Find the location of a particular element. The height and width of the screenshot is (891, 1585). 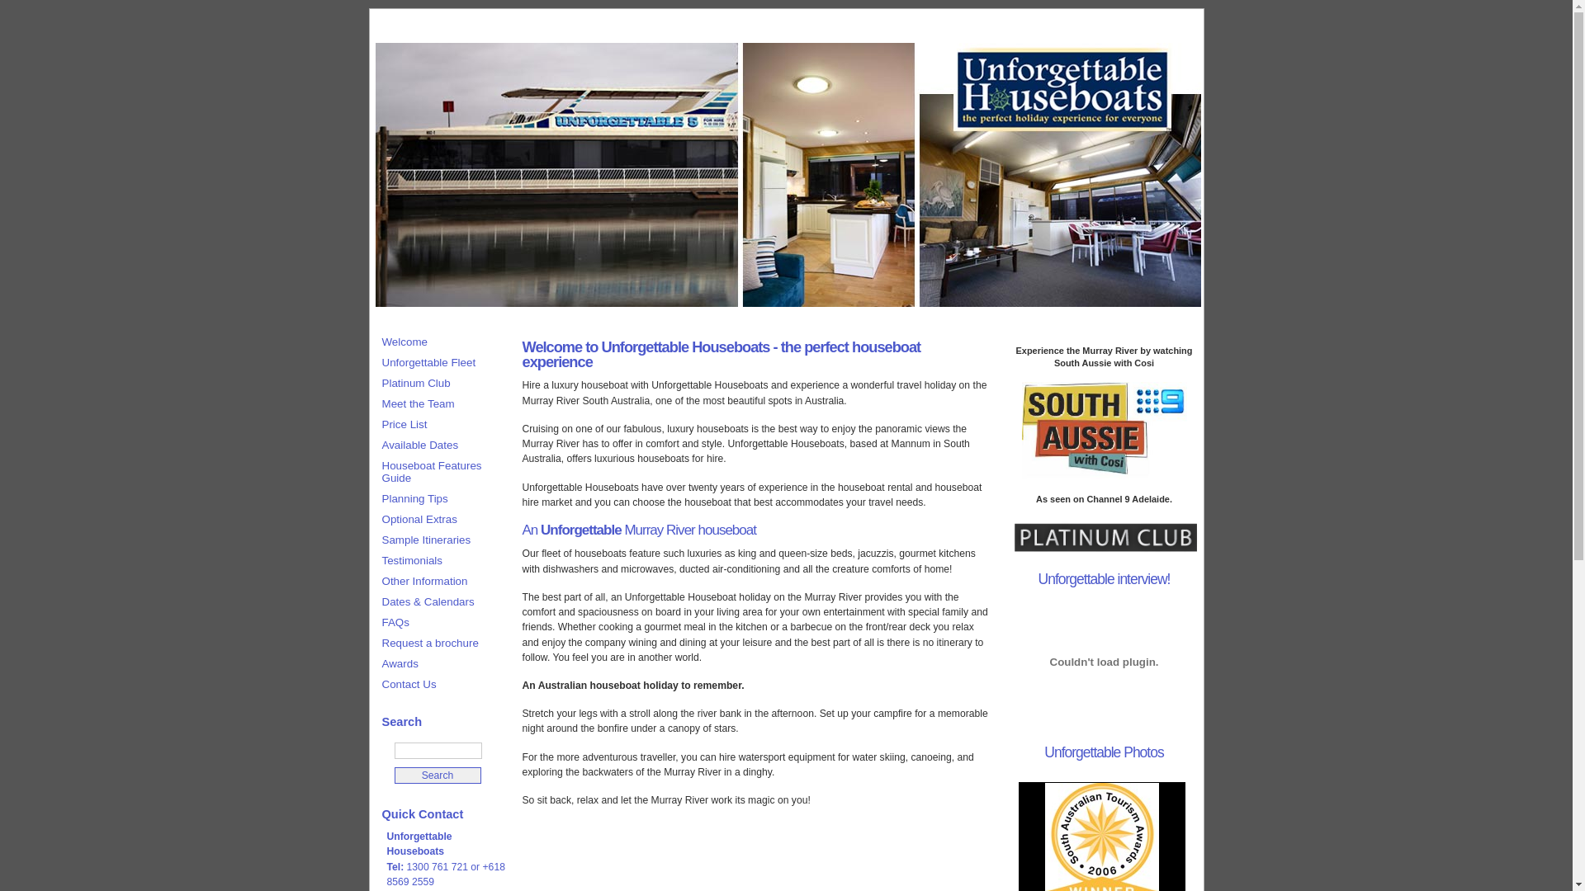

Houseboat Features Guide is located at coordinates (441, 472).